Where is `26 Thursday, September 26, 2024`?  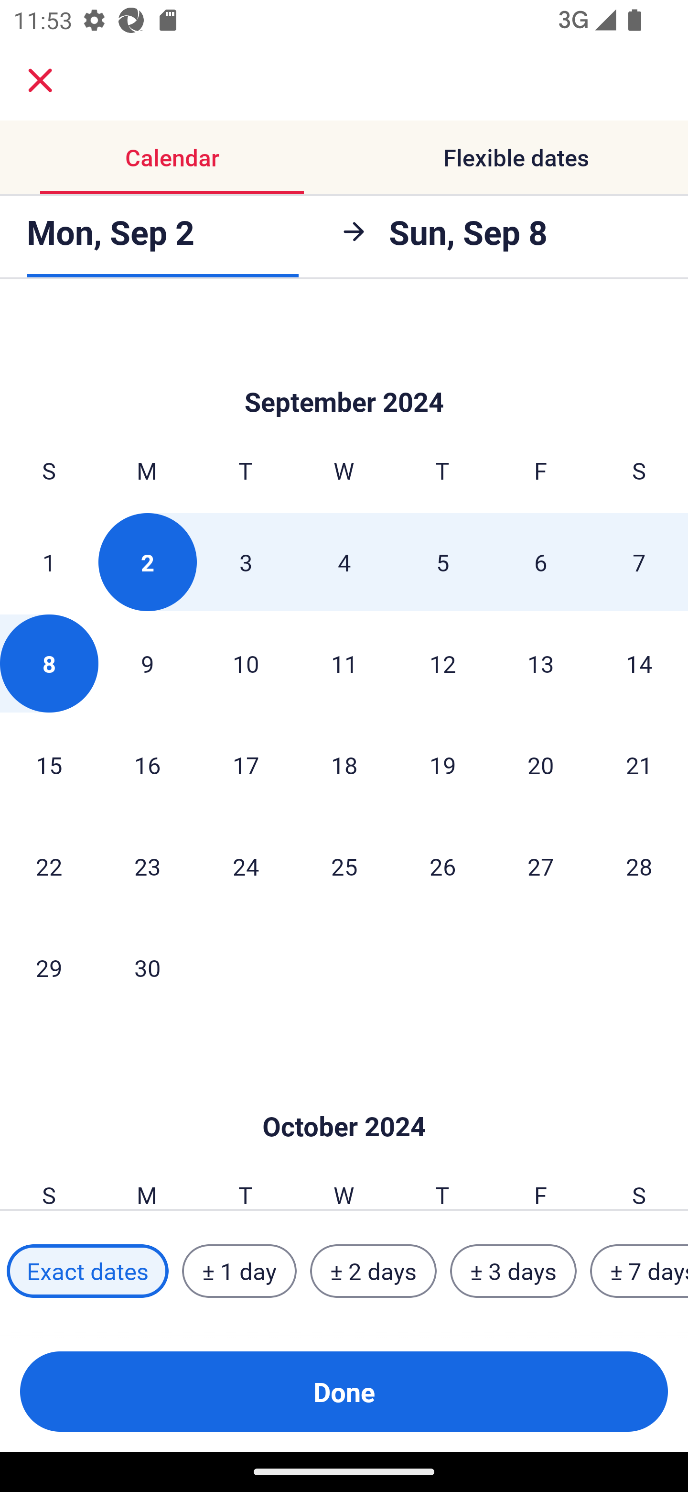 26 Thursday, September 26, 2024 is located at coordinates (442, 866).